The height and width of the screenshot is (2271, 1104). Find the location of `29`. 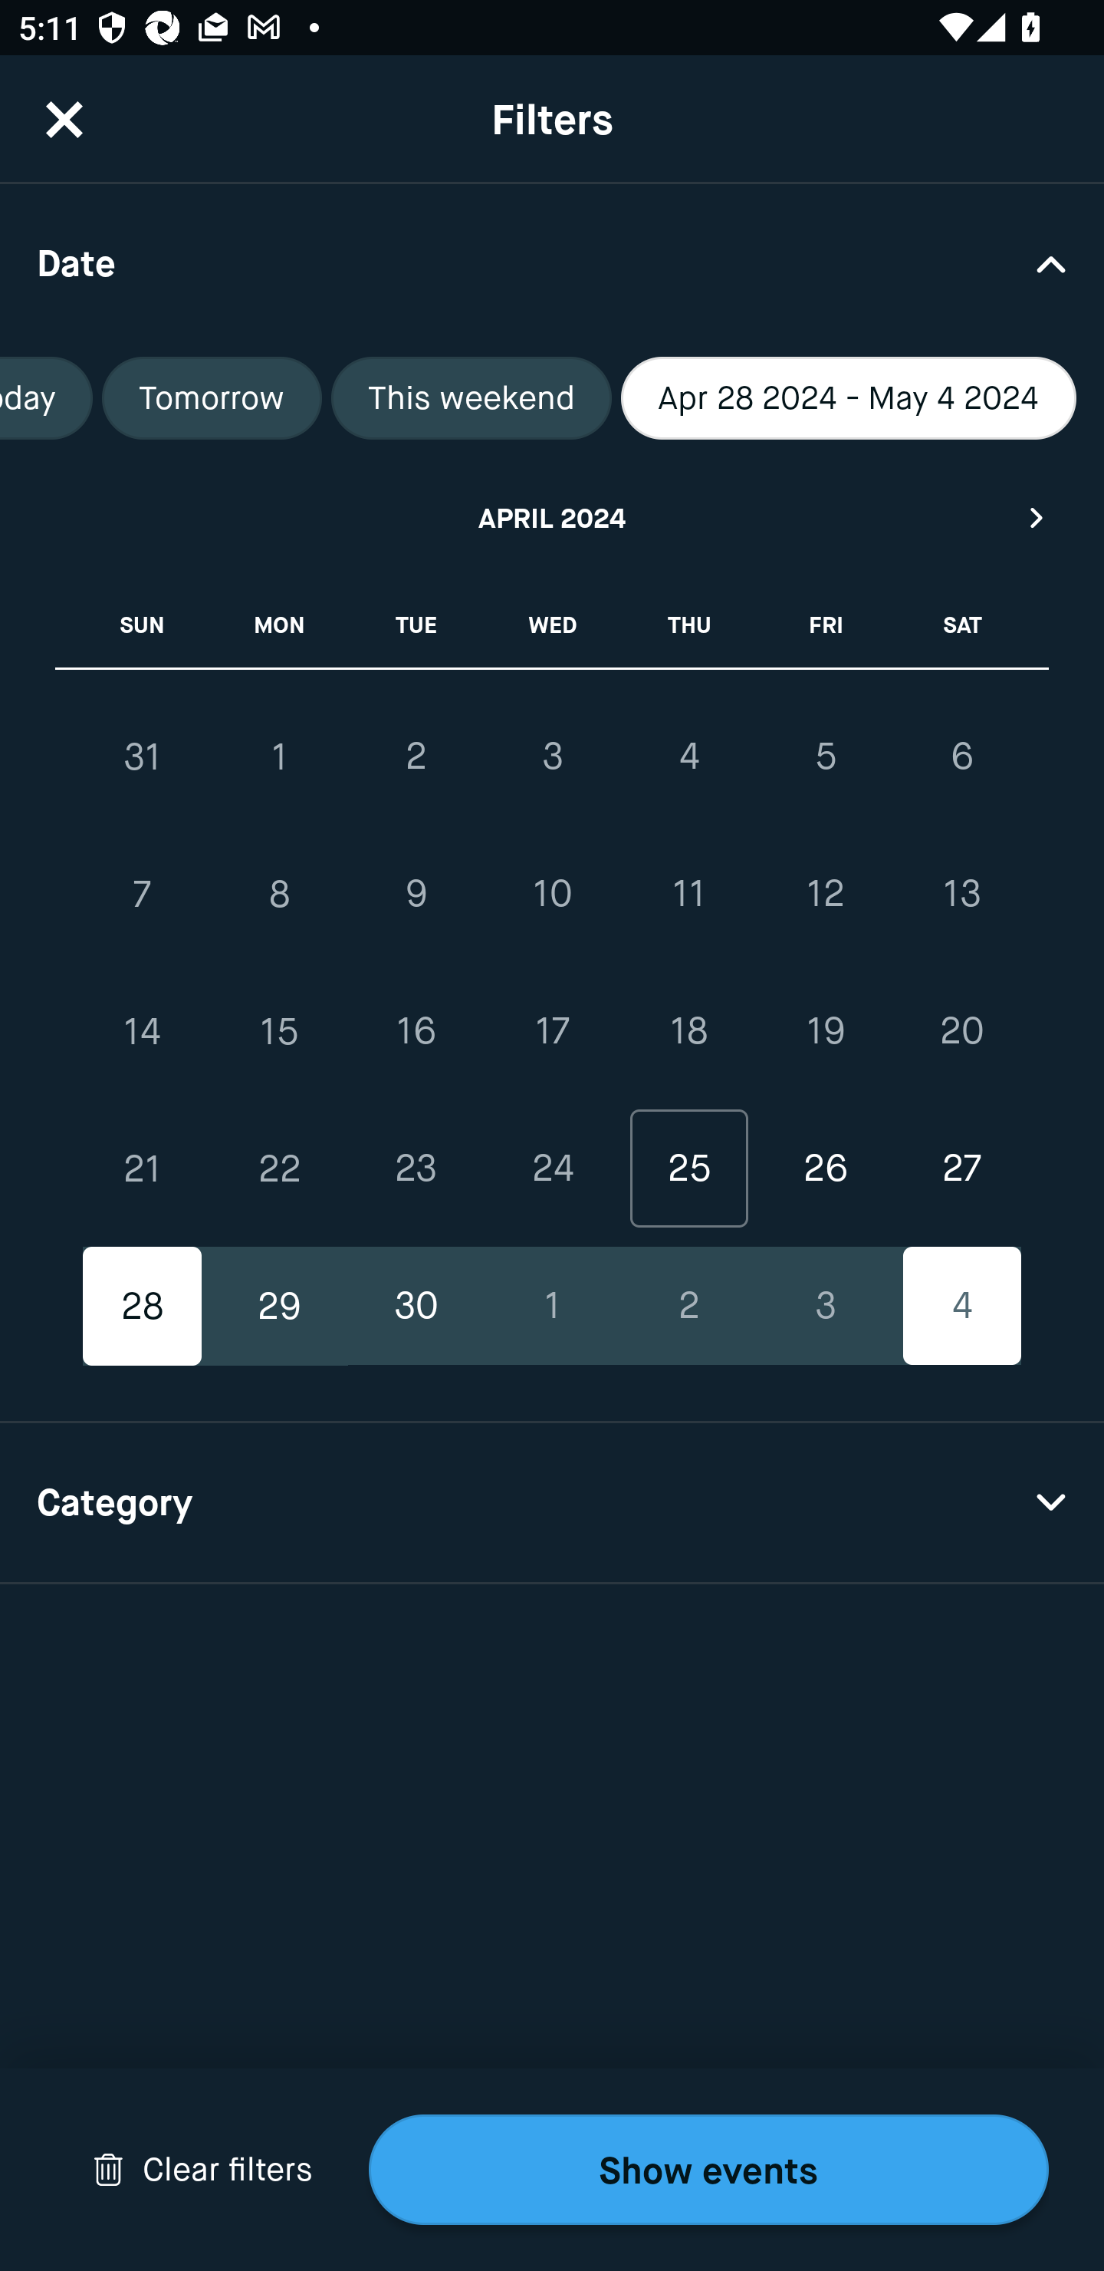

29 is located at coordinates (279, 1306).